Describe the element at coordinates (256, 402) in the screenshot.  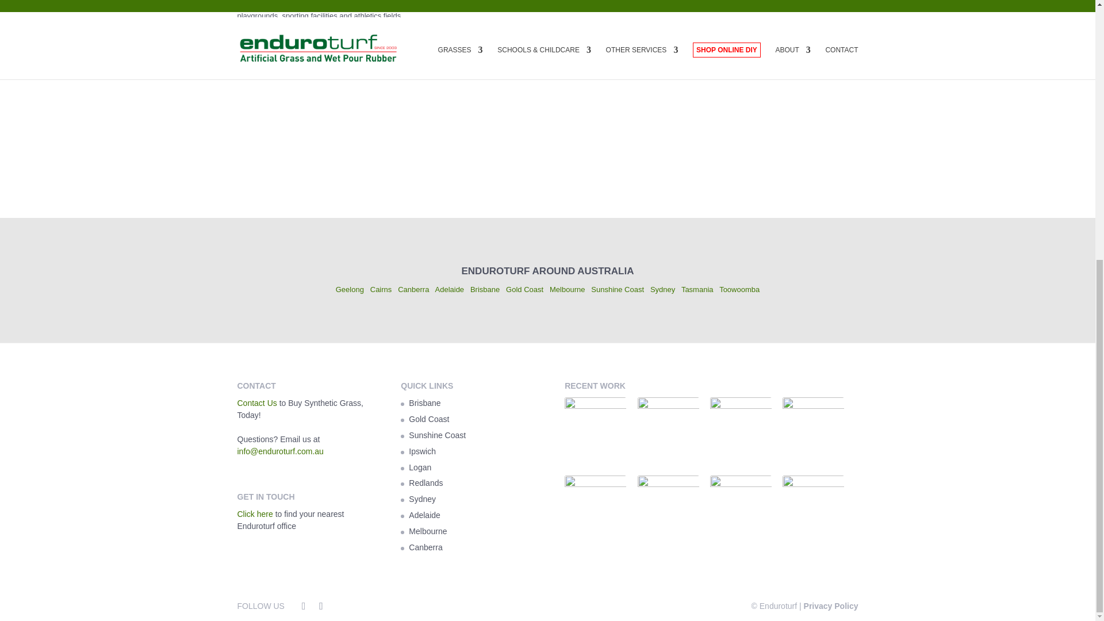
I see `Contact Us` at that location.